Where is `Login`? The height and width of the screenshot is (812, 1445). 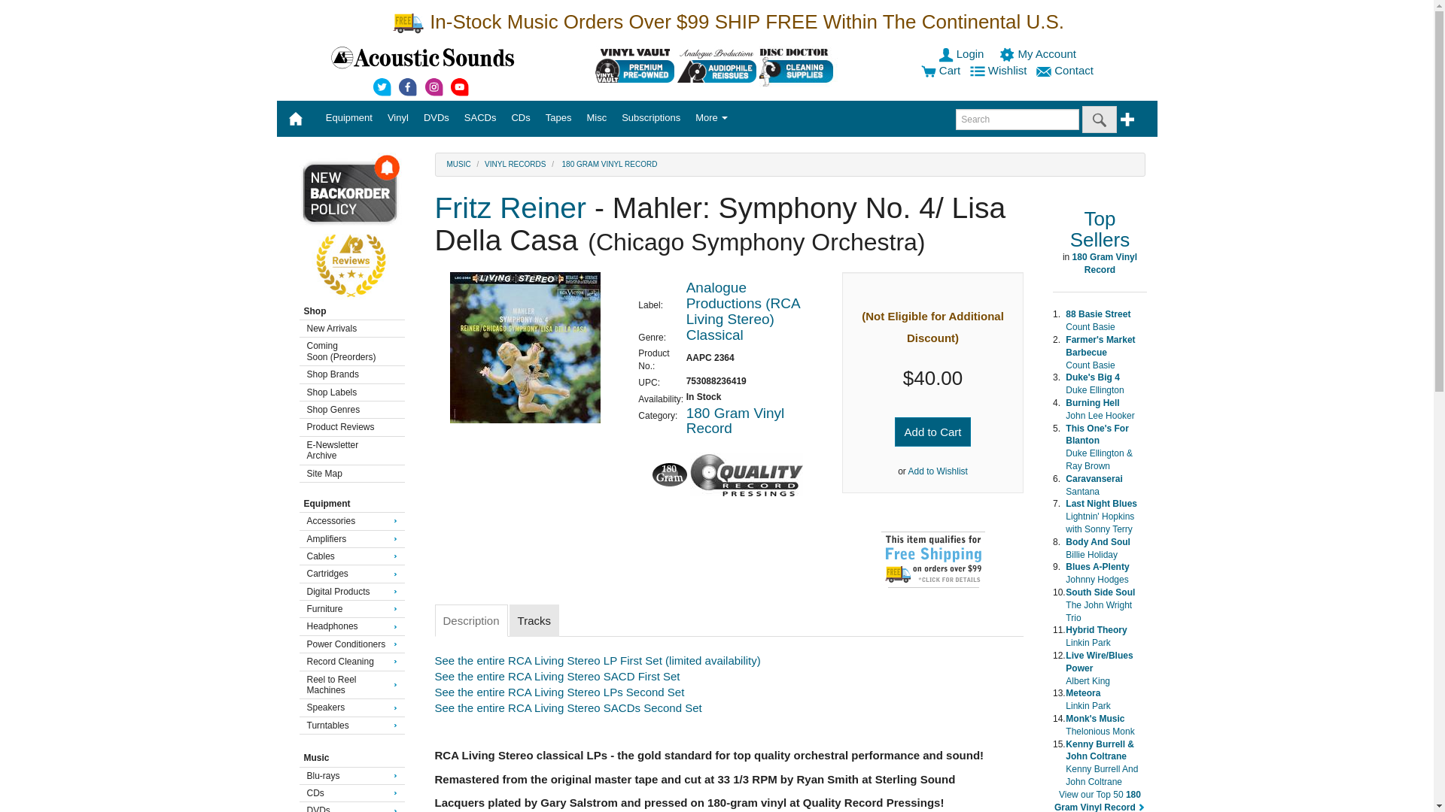
Login is located at coordinates (962, 53).